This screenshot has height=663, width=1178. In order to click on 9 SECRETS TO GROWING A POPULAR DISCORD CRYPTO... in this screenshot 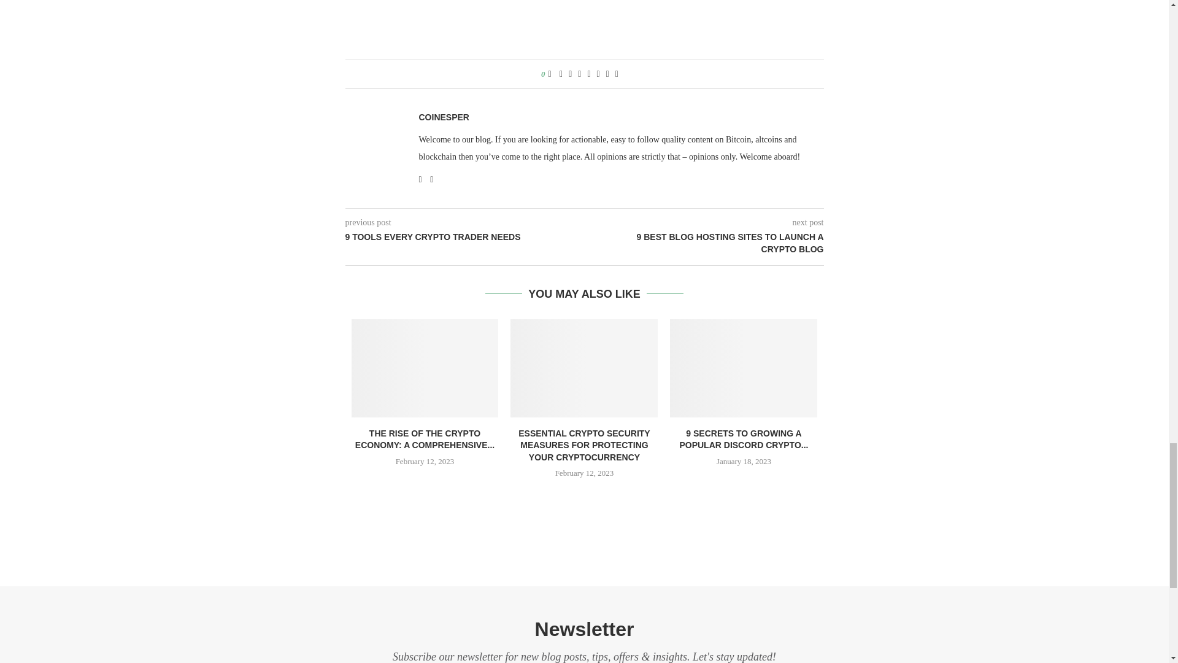, I will do `click(744, 440)`.